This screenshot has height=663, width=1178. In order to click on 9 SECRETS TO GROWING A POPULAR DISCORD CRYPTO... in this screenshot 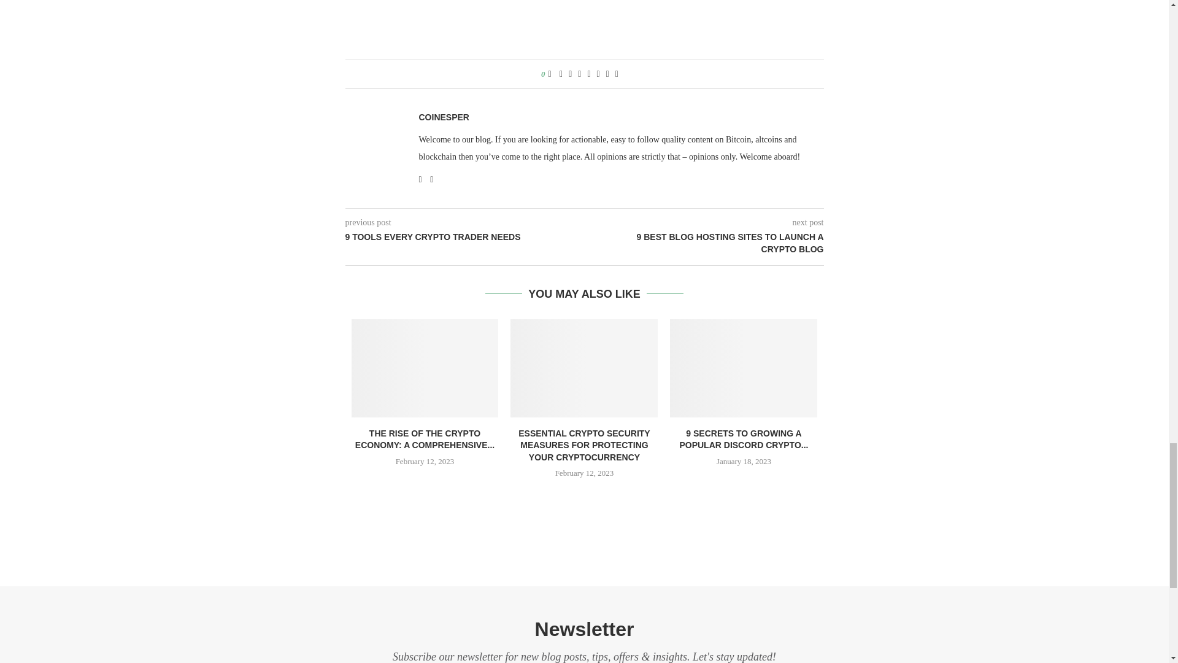, I will do `click(744, 440)`.